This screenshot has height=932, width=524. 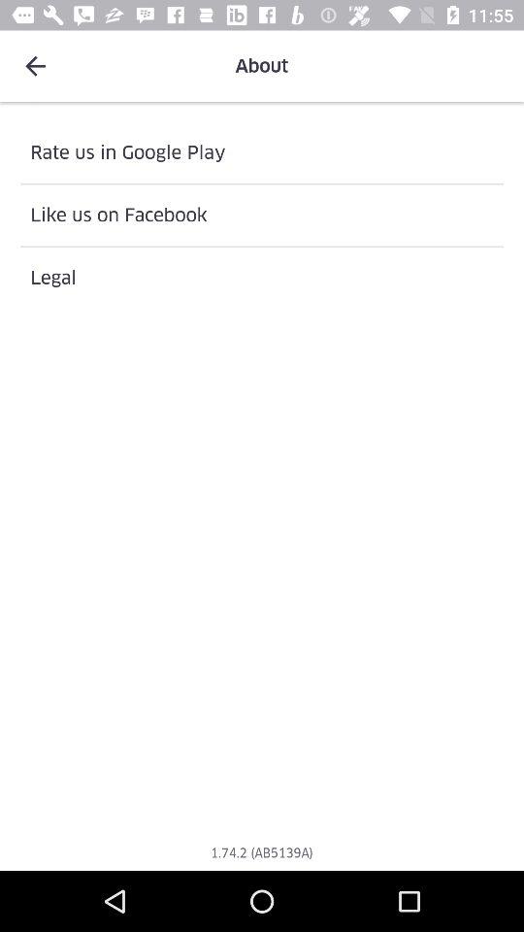 I want to click on turn on icon at the top left corner, so click(x=35, y=66).